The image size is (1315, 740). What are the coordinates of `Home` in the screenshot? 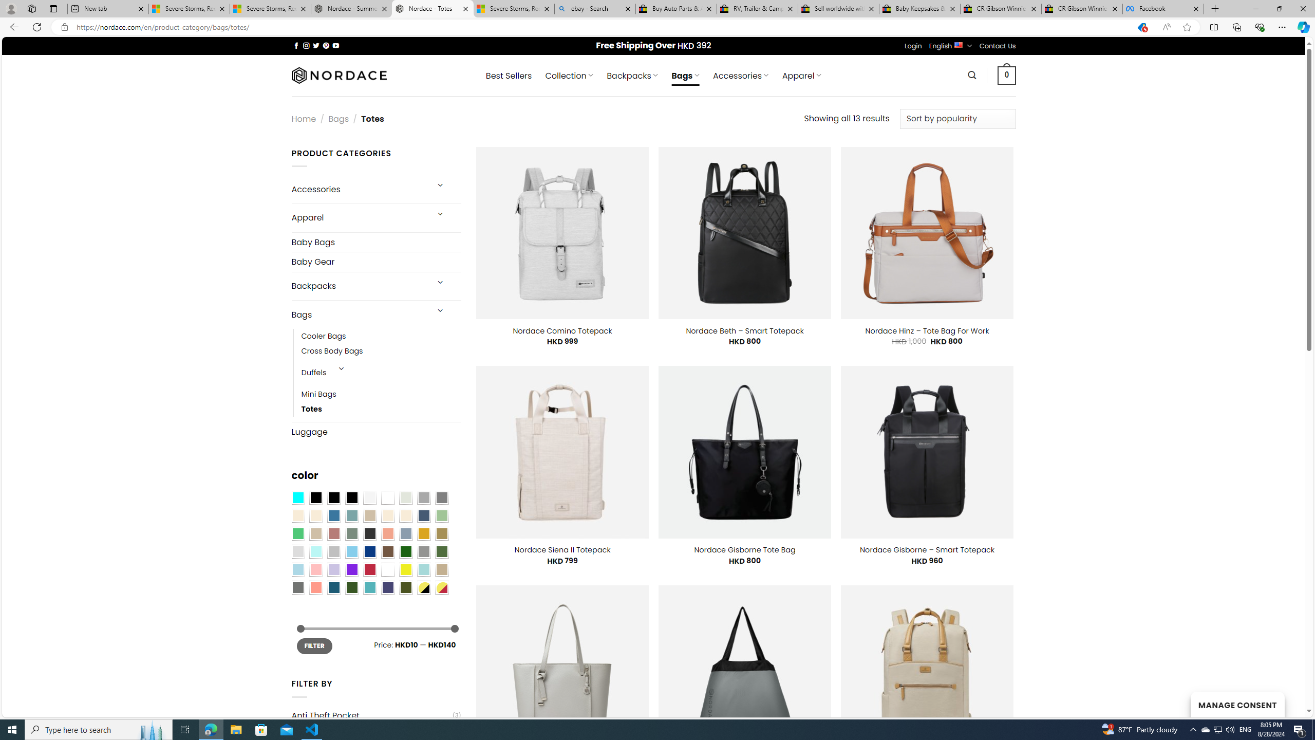 It's located at (303, 118).